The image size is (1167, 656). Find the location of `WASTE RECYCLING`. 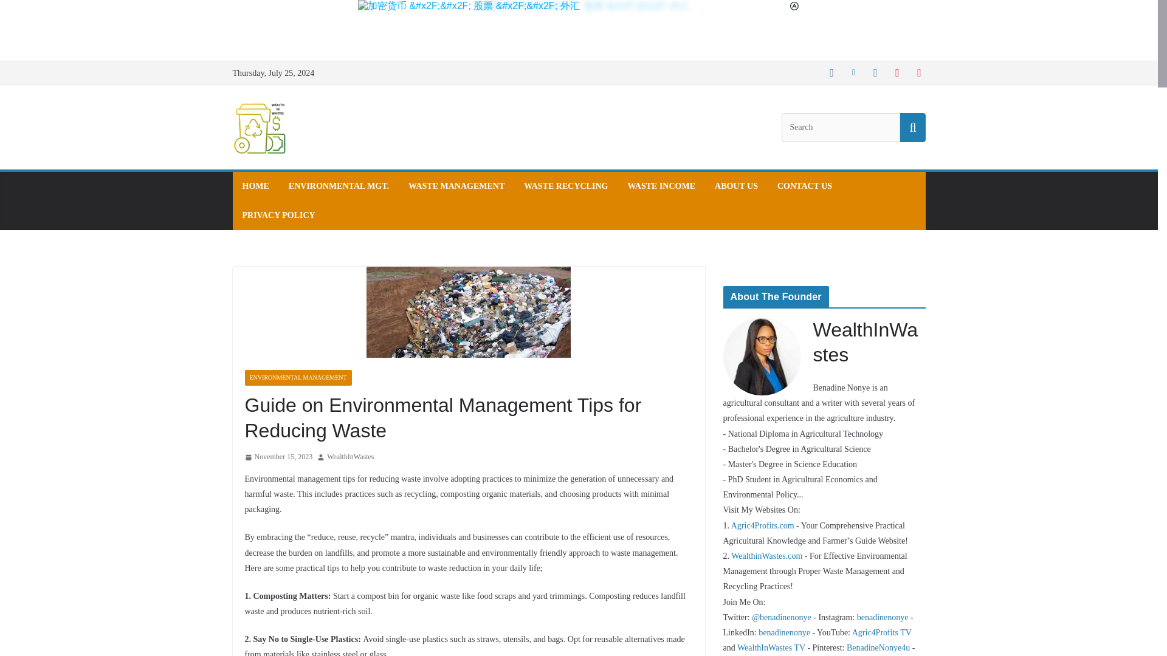

WASTE RECYCLING is located at coordinates (566, 186).